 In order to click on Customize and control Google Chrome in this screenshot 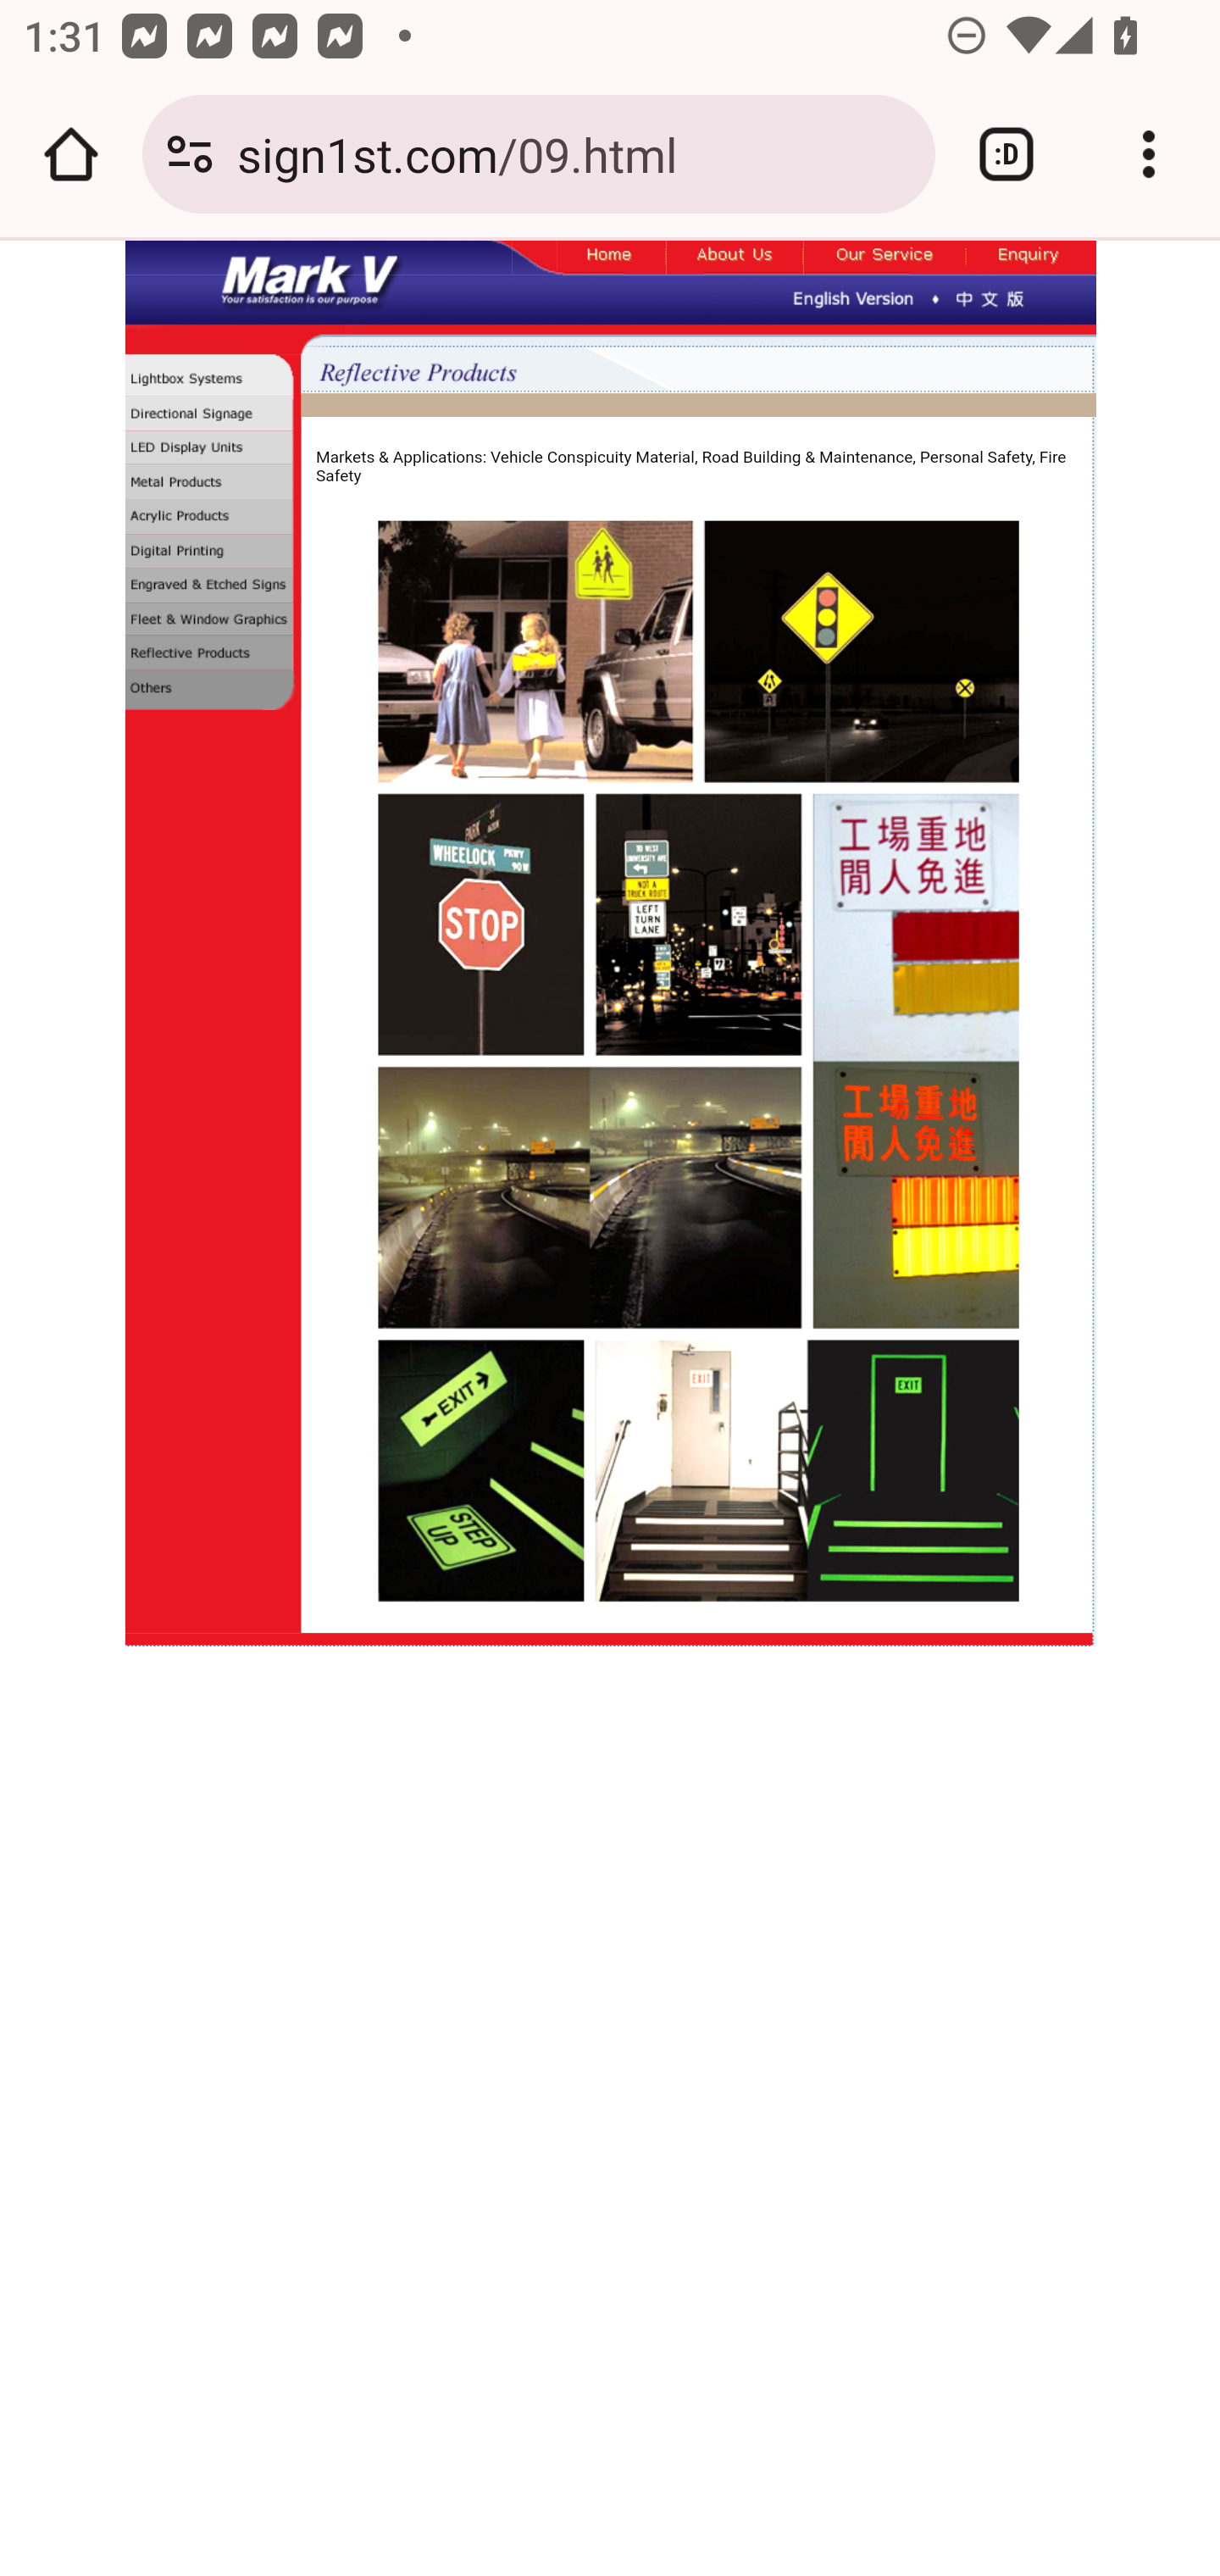, I will do `click(1149, 154)`.